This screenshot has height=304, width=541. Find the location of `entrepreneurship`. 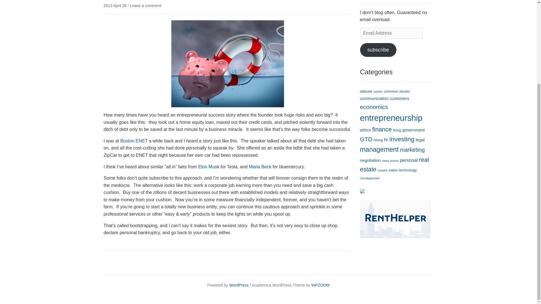

entrepreneurship is located at coordinates (391, 118).